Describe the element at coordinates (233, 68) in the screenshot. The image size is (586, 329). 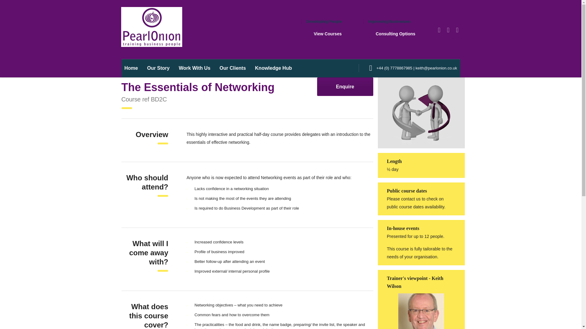
I see `Our Clients` at that location.